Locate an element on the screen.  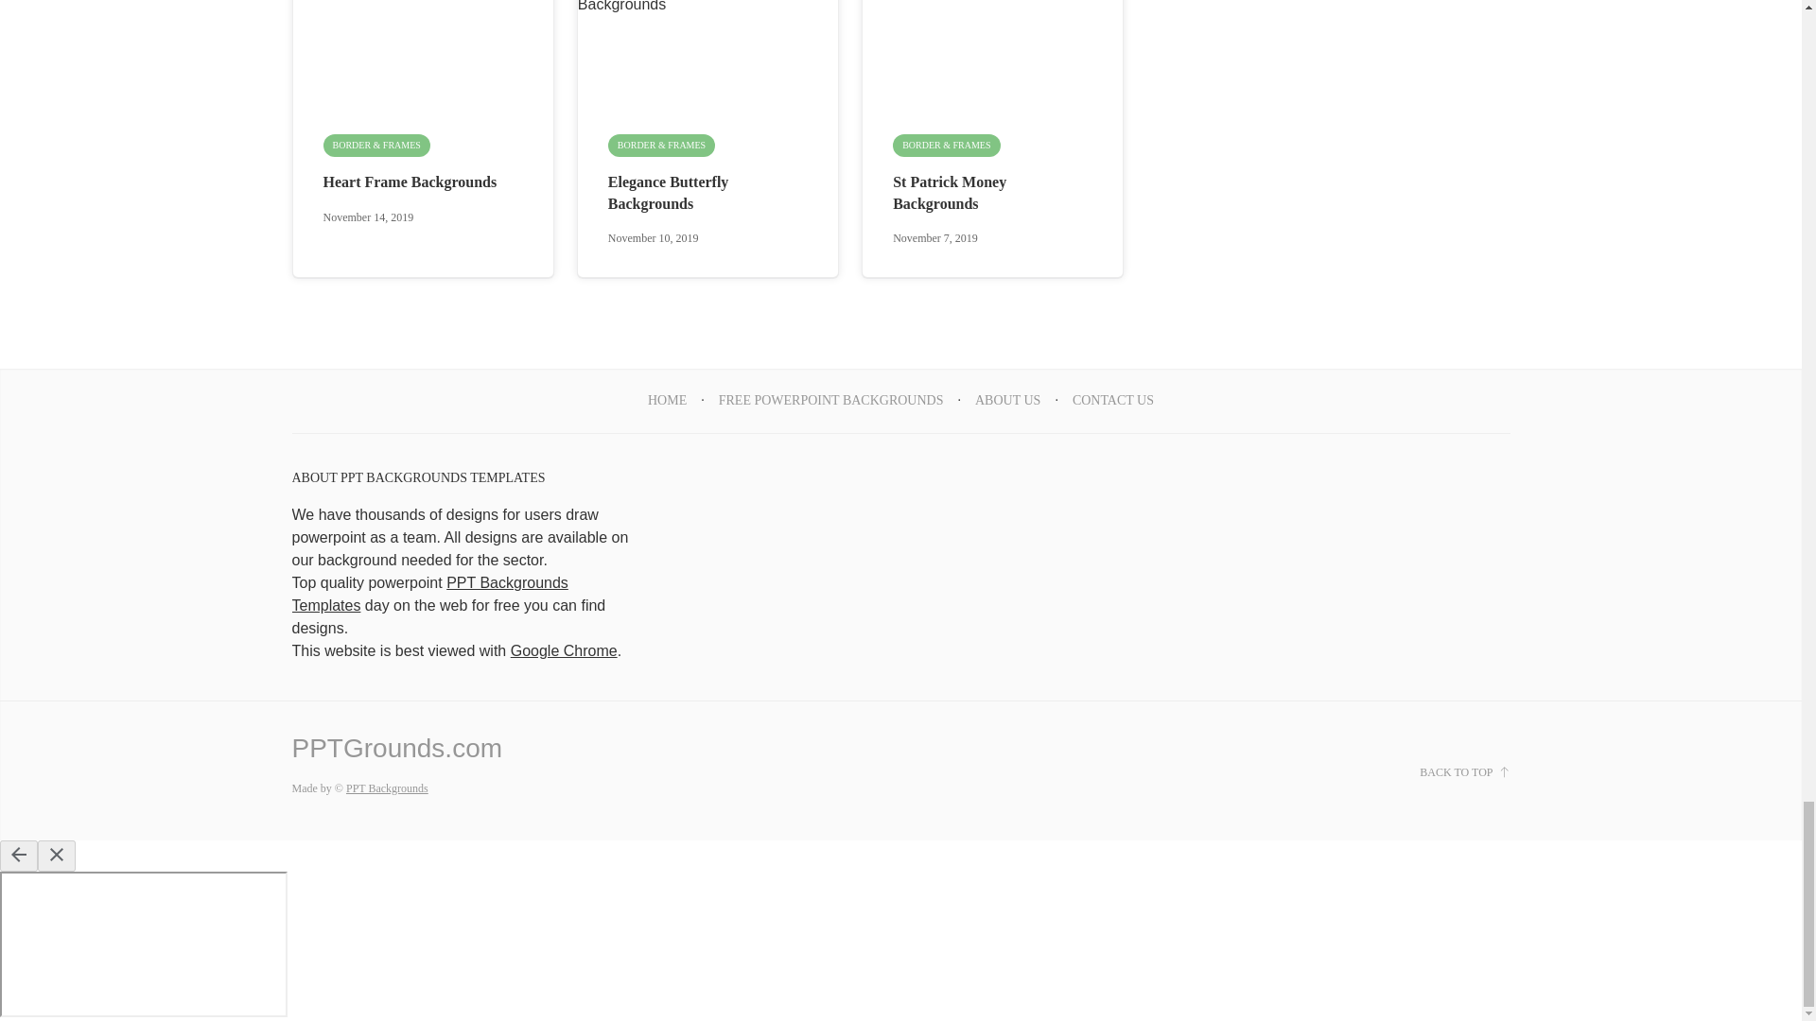
BACK TO TOP is located at coordinates (1464, 771).